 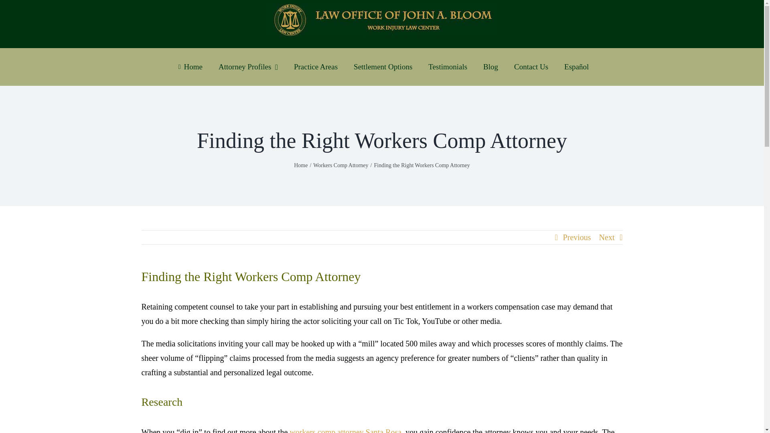 I want to click on Testimonials, so click(x=448, y=67).